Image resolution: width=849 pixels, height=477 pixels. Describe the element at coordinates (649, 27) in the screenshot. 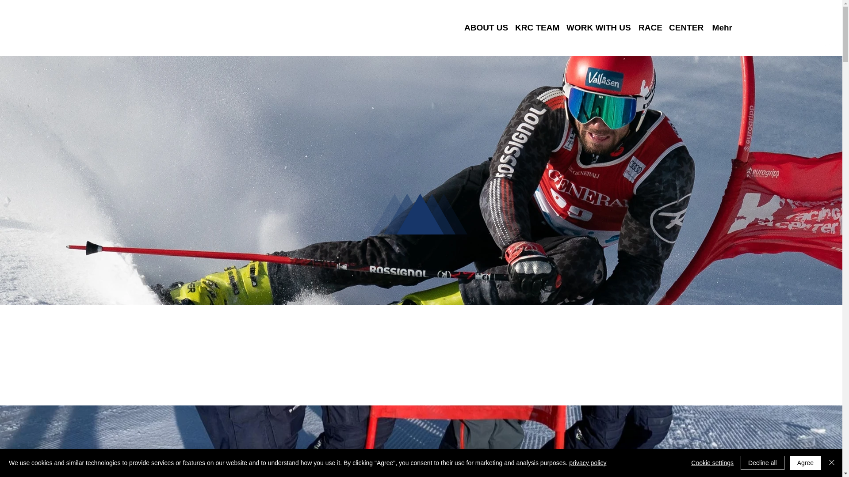

I see `RACE` at that location.